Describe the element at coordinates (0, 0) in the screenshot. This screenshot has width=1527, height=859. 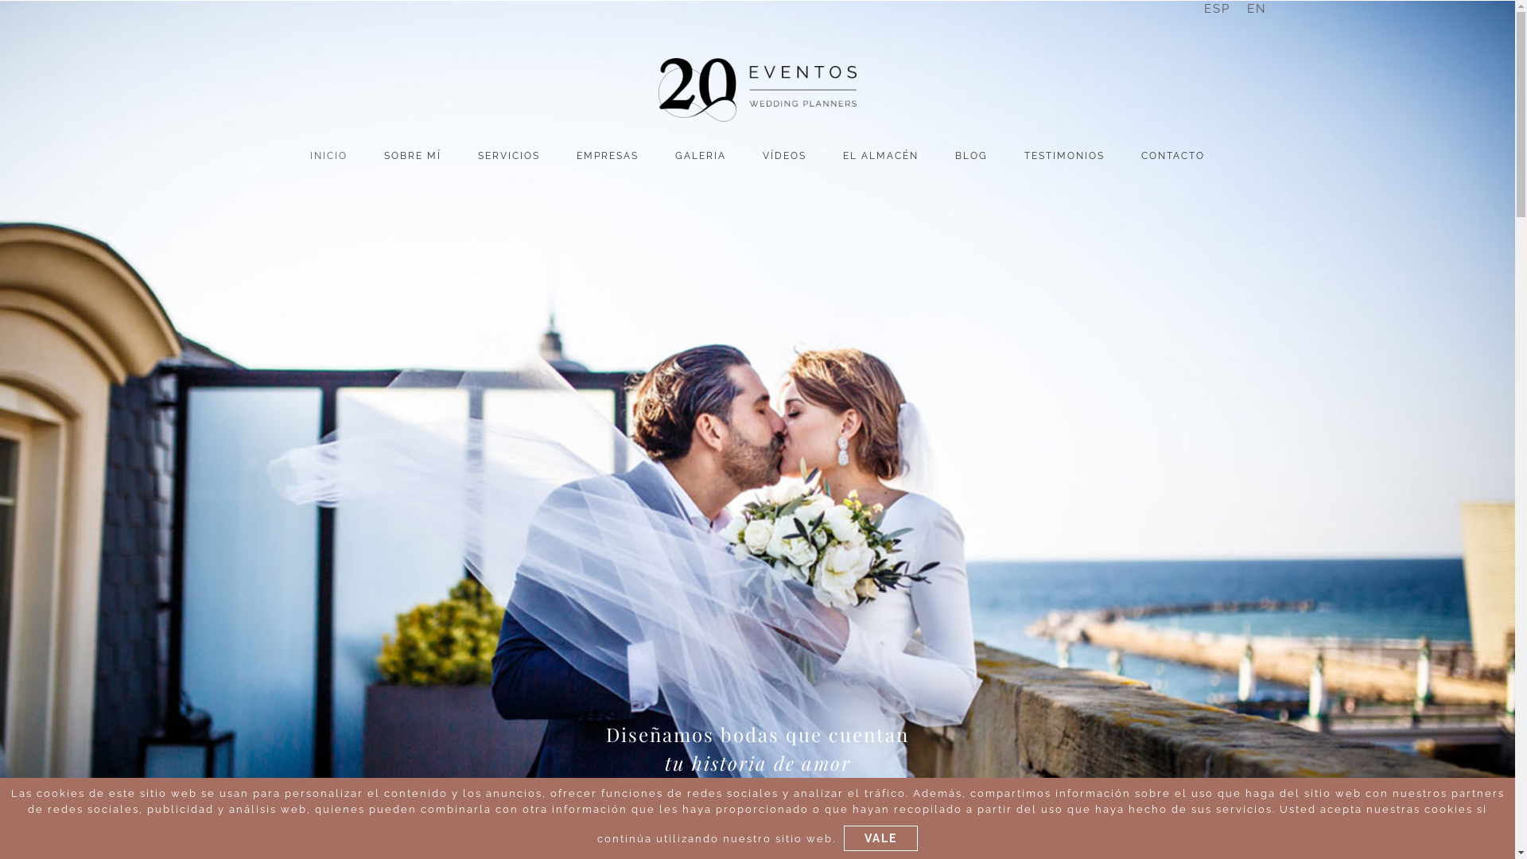
I see `Skip to primary navigation` at that location.